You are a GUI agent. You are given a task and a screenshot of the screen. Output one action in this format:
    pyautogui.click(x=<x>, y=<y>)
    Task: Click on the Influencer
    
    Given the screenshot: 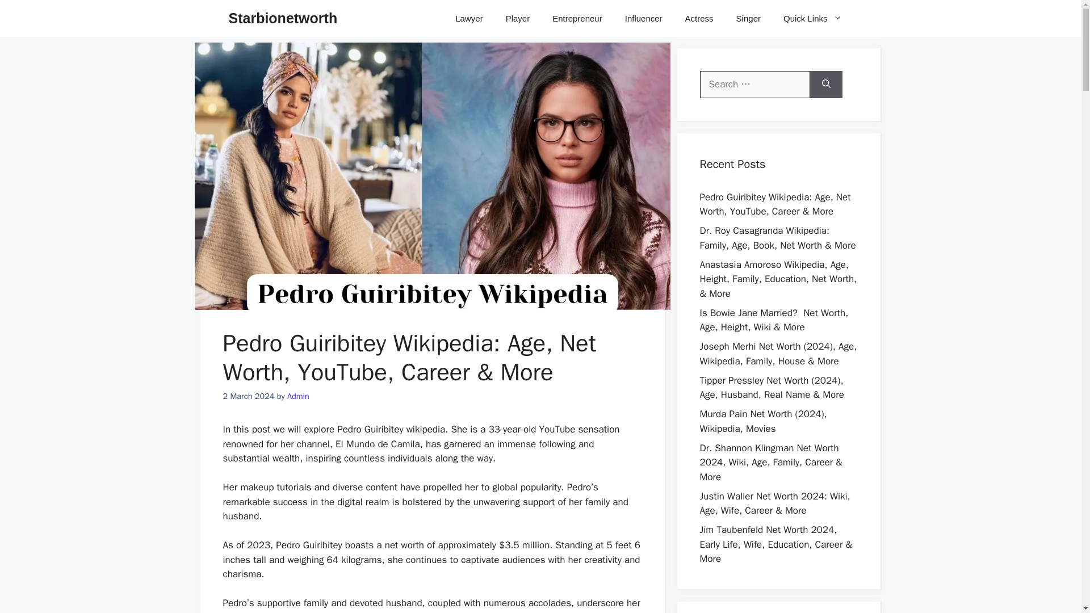 What is the action you would take?
    pyautogui.click(x=643, y=18)
    